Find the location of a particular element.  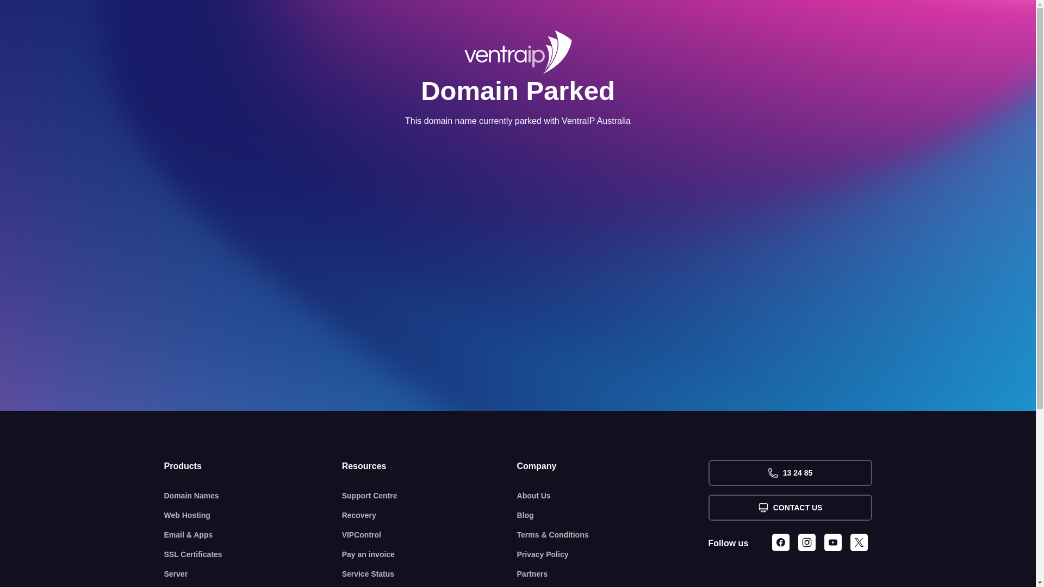

About Us is located at coordinates (613, 496).